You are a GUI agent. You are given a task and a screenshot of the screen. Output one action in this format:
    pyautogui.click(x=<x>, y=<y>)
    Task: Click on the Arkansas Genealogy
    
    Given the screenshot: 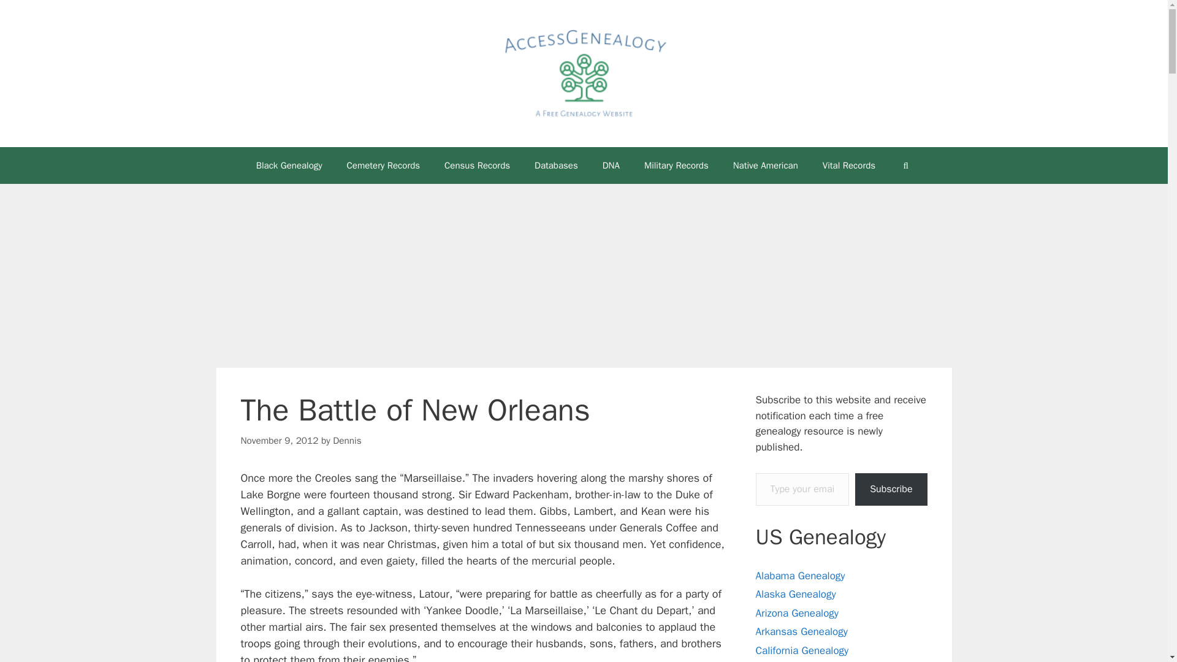 What is the action you would take?
    pyautogui.click(x=801, y=631)
    